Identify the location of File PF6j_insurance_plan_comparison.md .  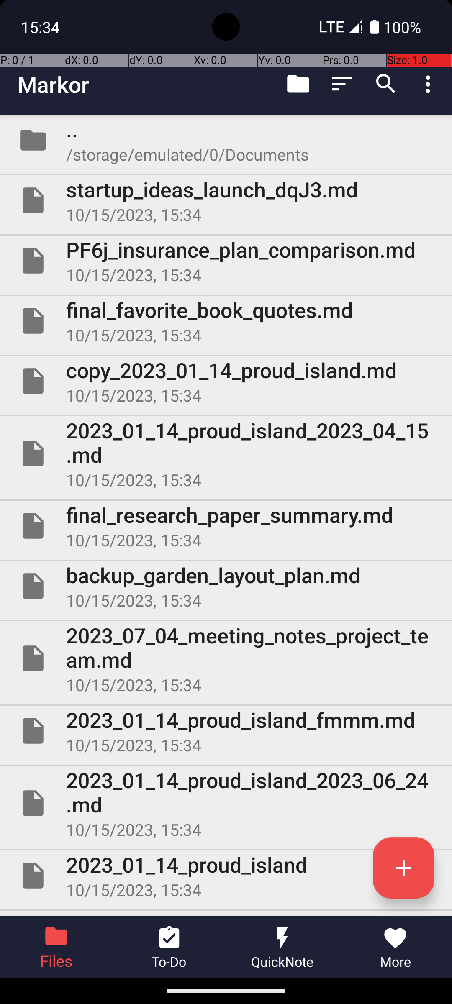
(226, 261).